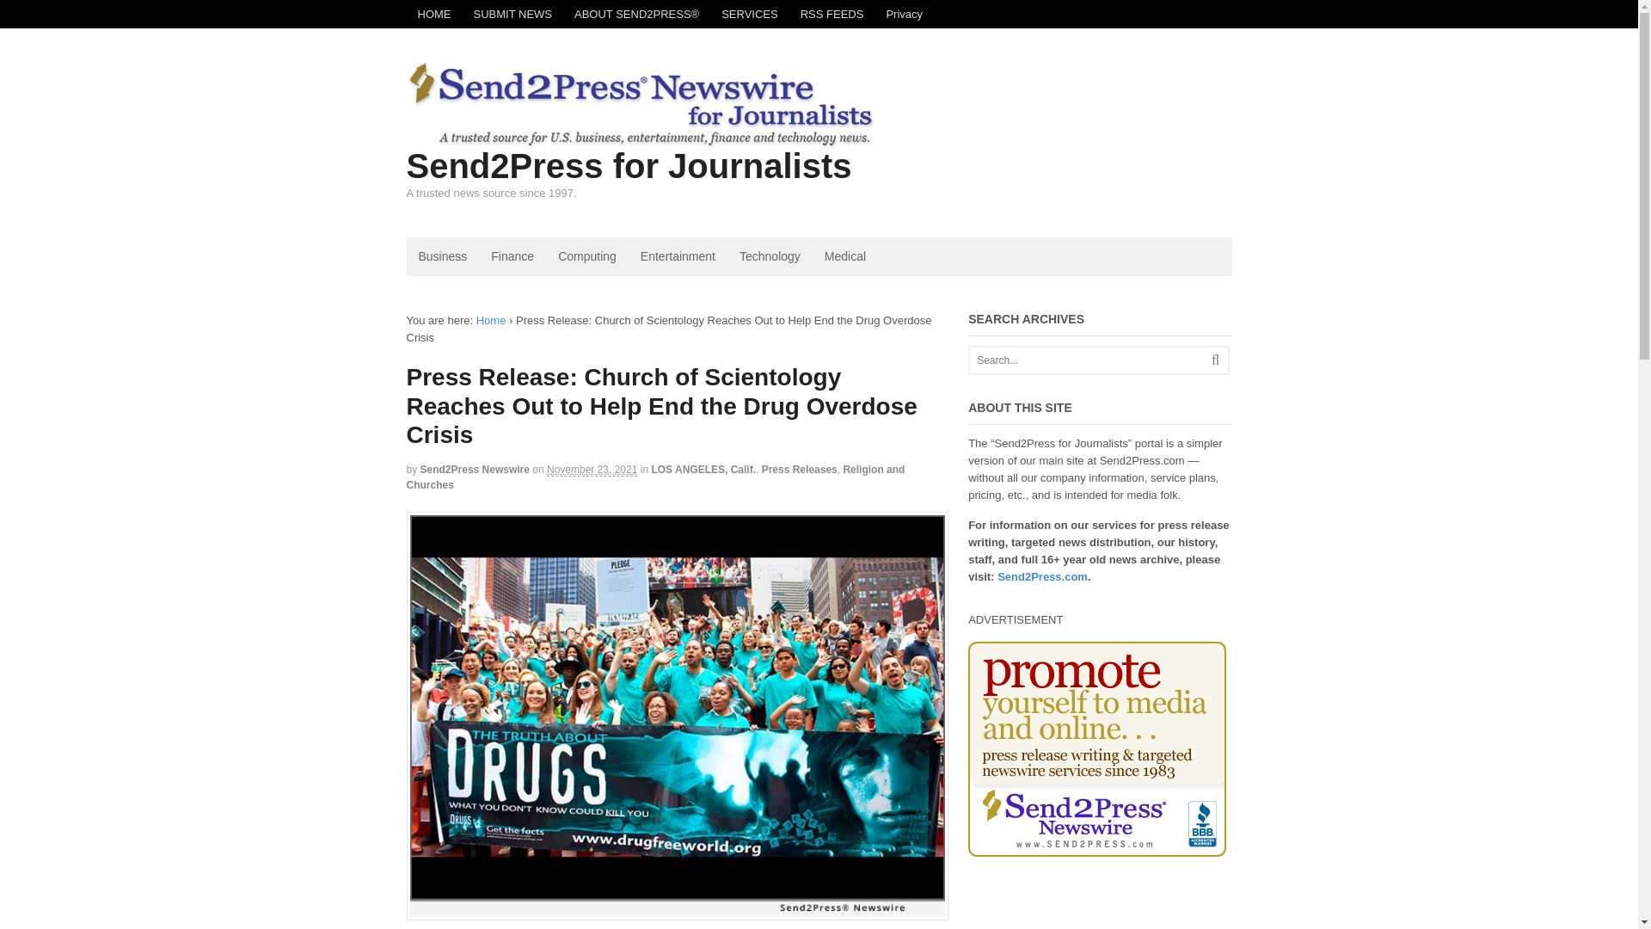 The image size is (1651, 929). Describe the element at coordinates (844, 256) in the screenshot. I see `Medical` at that location.